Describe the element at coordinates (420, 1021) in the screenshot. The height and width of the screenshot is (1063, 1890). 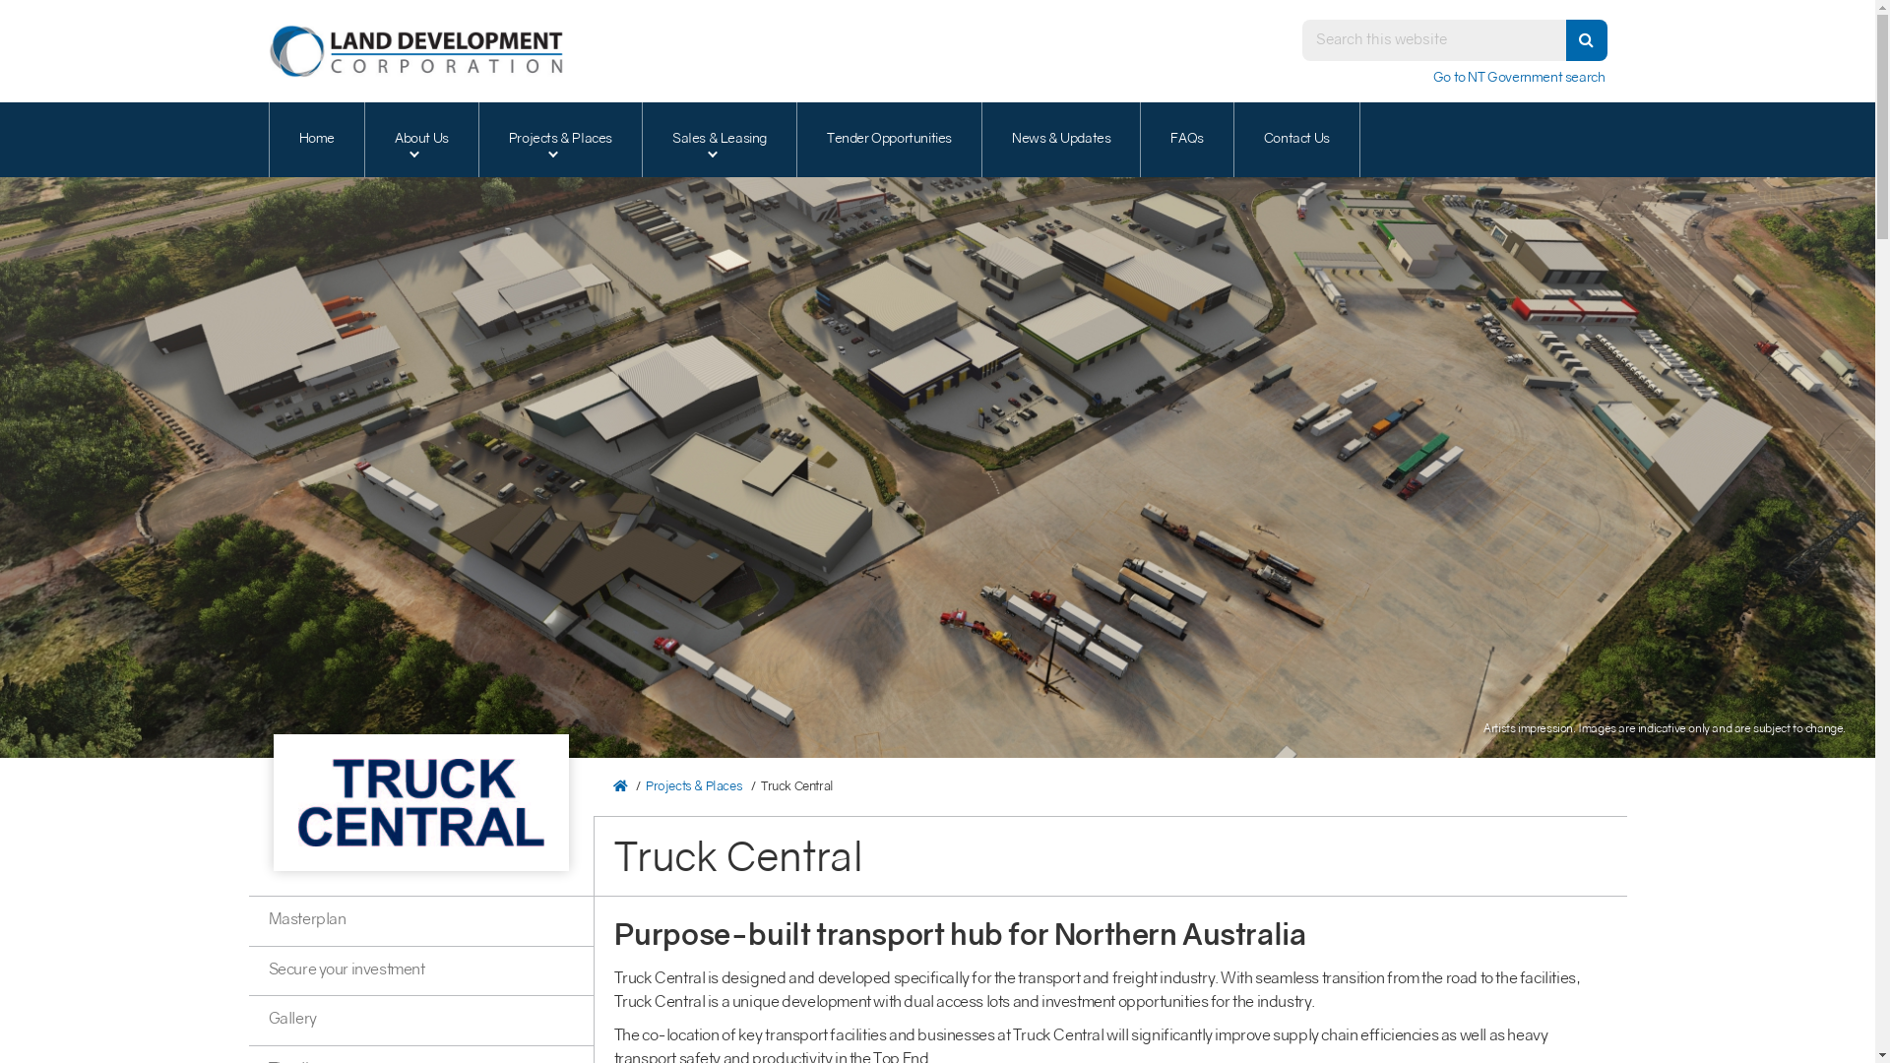
I see `Gallery` at that location.